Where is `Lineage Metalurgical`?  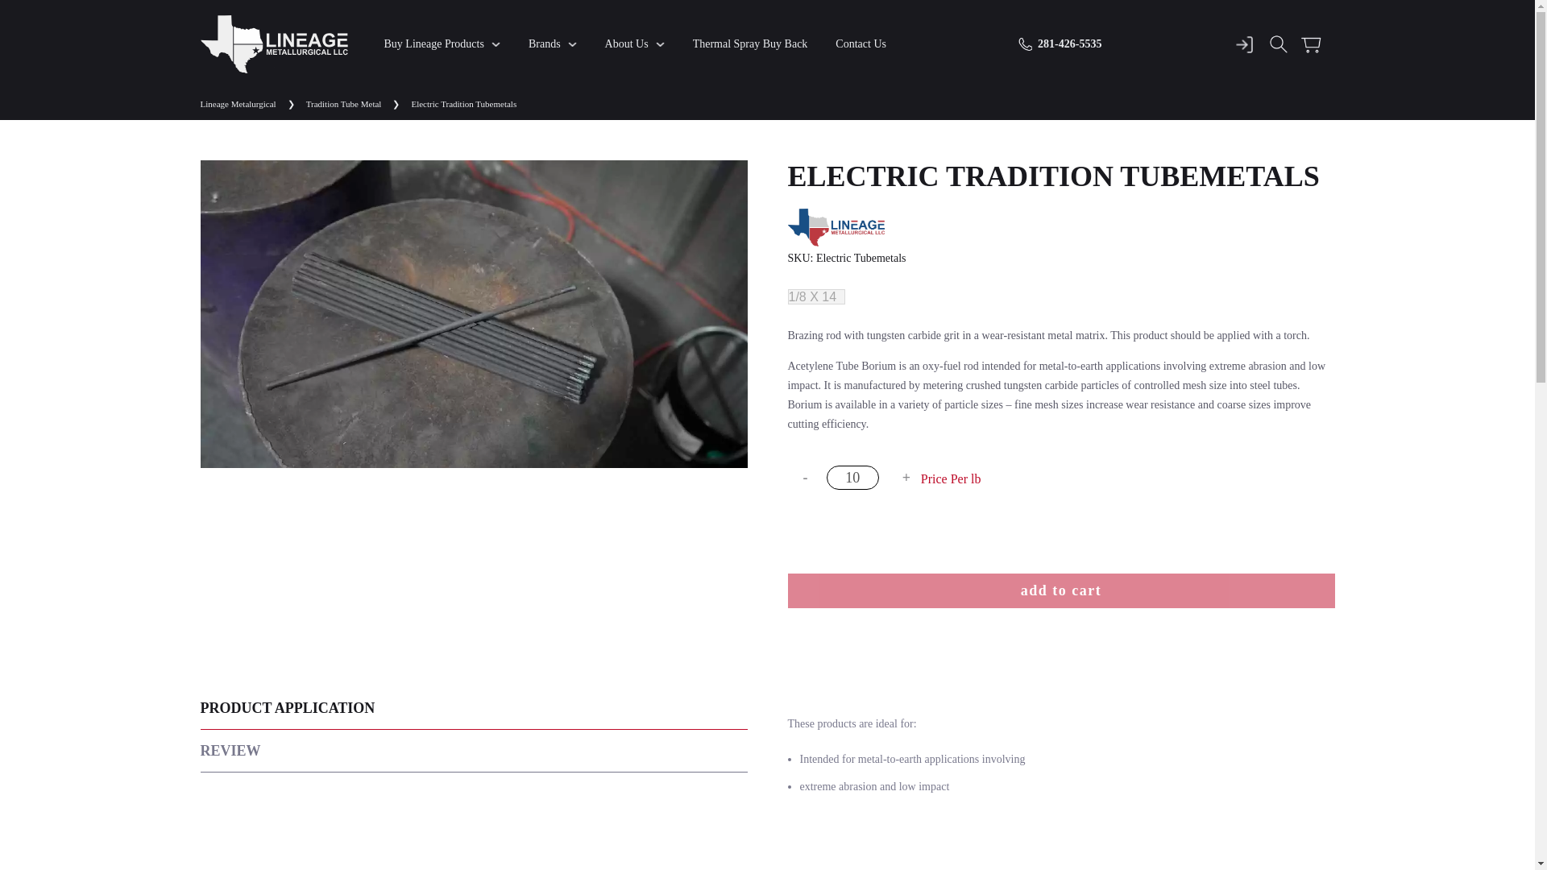 Lineage Metalurgical is located at coordinates (237, 104).